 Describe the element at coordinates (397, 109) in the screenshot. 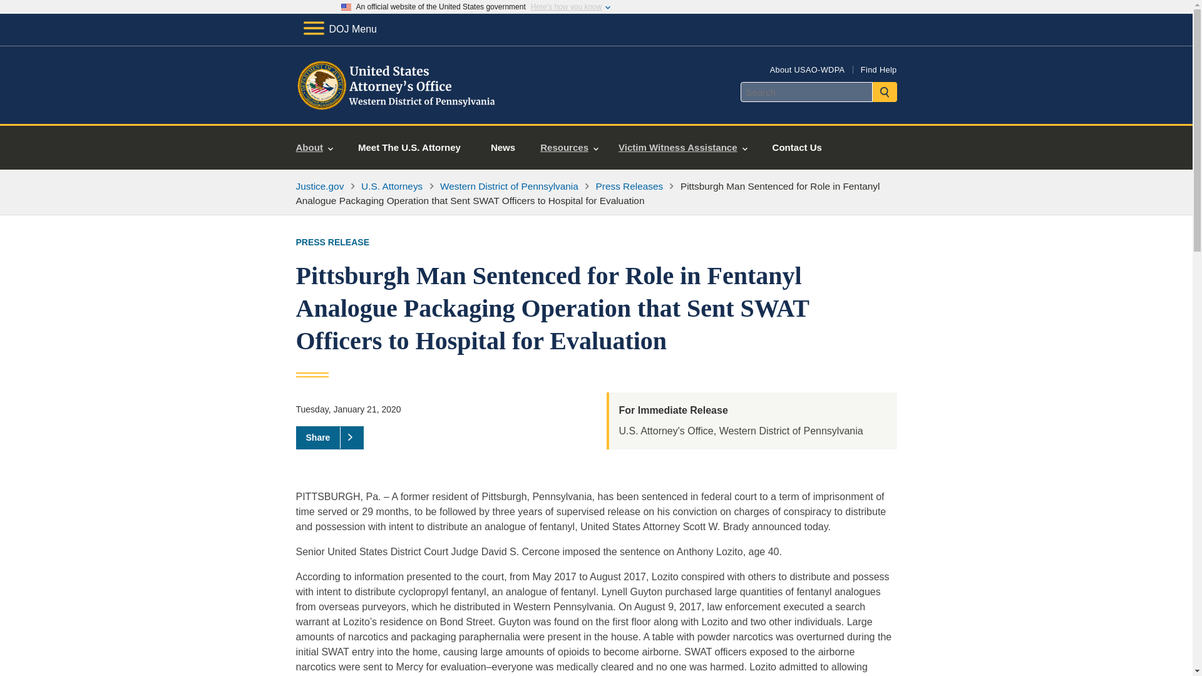

I see `Home` at that location.